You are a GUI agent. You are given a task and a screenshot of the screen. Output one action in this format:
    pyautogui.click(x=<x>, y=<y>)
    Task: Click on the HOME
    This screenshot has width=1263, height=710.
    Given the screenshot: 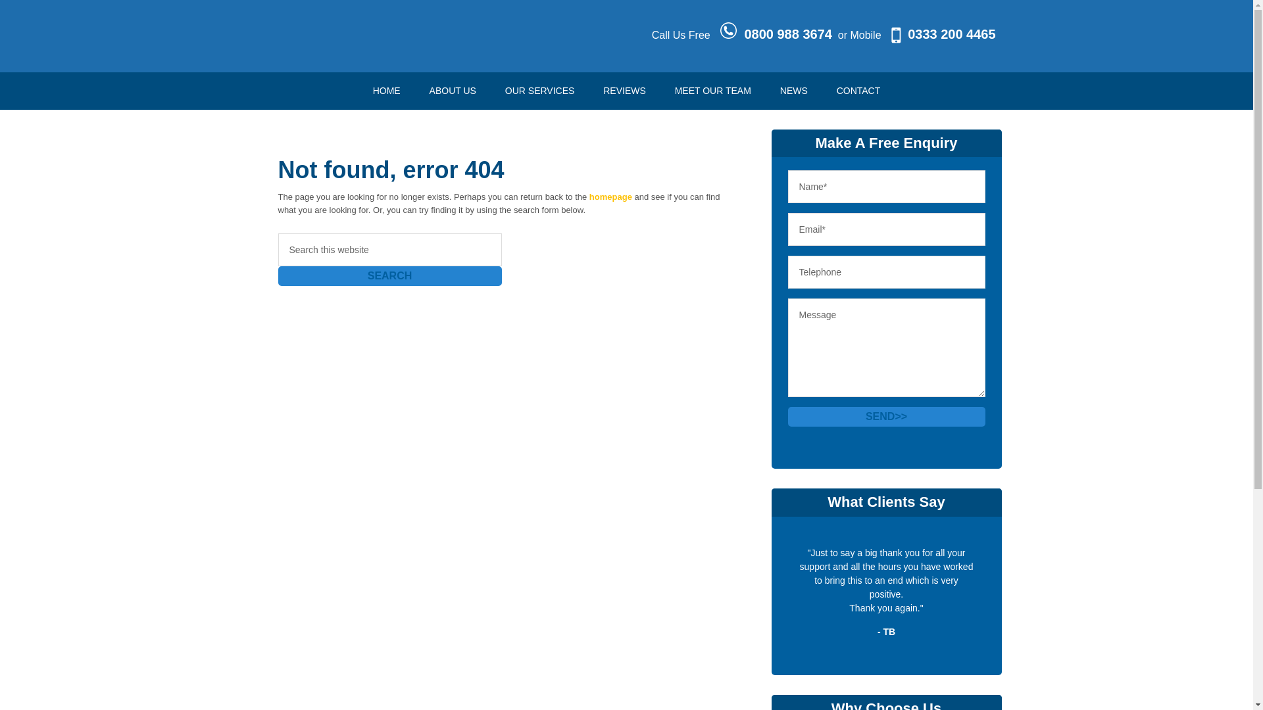 What is the action you would take?
    pyautogui.click(x=387, y=91)
    